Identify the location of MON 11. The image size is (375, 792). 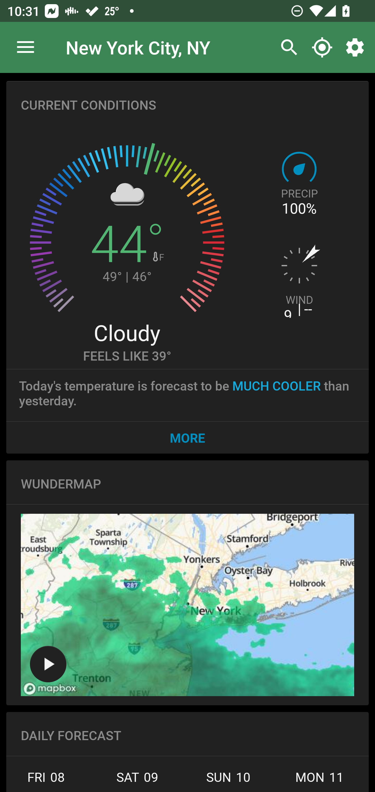
(320, 780).